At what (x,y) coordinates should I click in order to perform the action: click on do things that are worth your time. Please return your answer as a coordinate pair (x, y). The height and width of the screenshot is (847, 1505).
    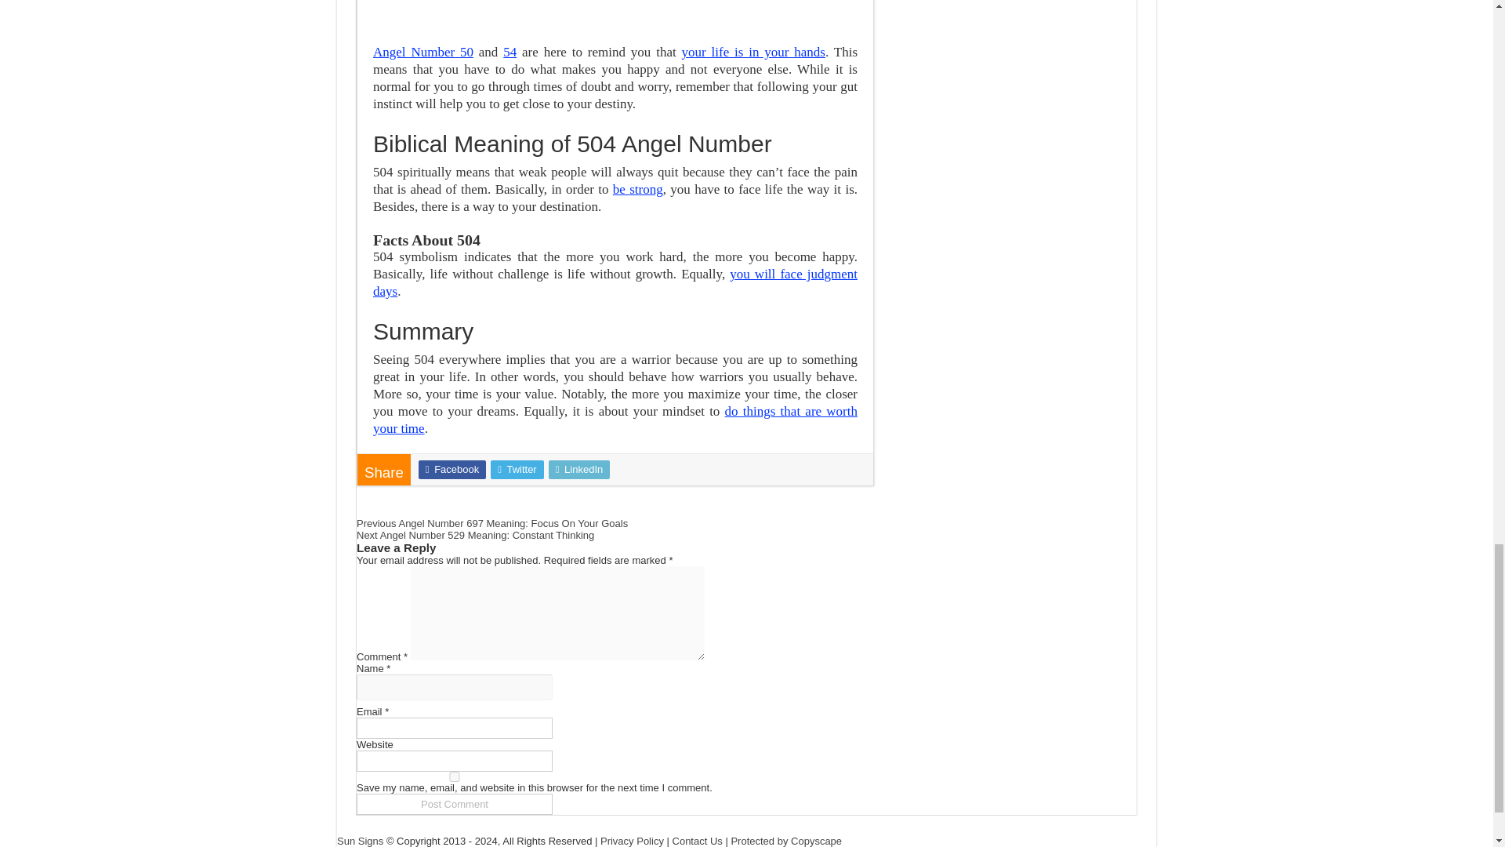
    Looking at the image, I should click on (615, 420).